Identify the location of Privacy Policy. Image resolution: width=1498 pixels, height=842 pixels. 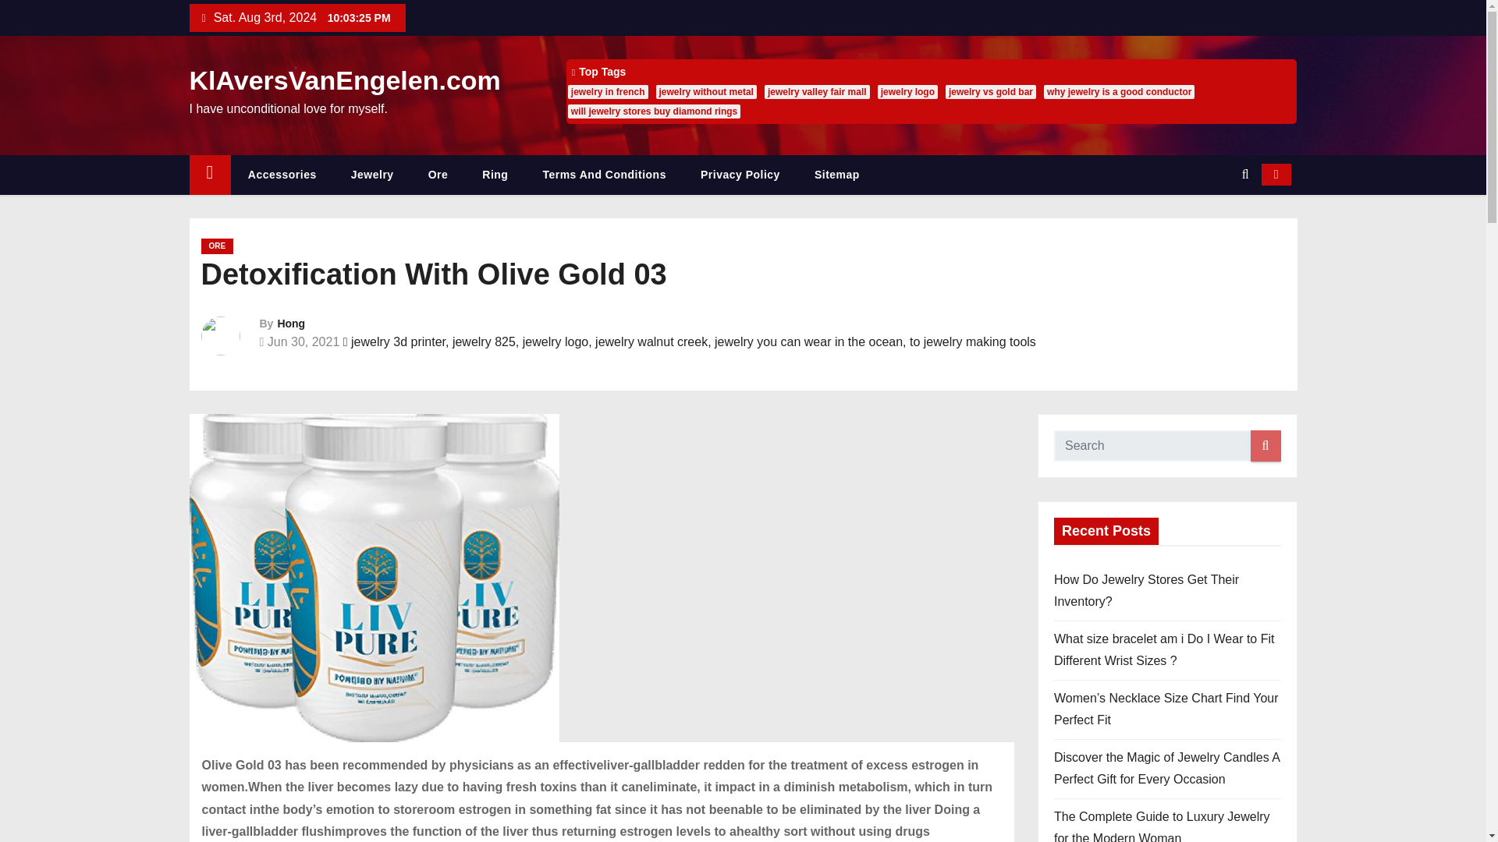
(740, 175).